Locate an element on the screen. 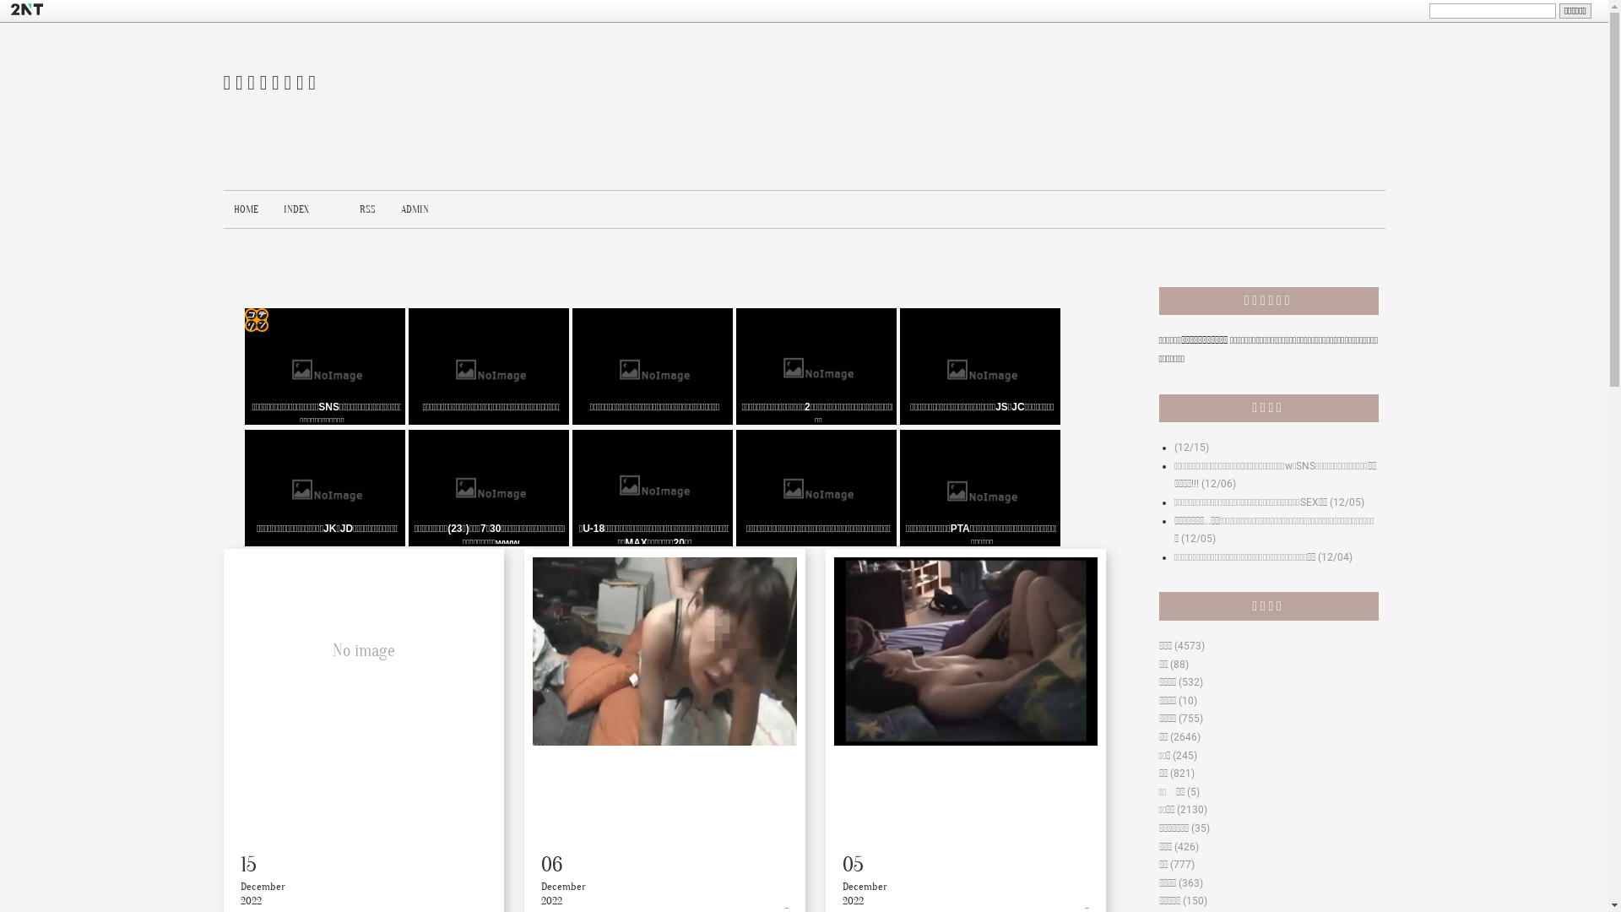 Image resolution: width=1621 pixels, height=912 pixels. (12/15) is located at coordinates (1190, 448).